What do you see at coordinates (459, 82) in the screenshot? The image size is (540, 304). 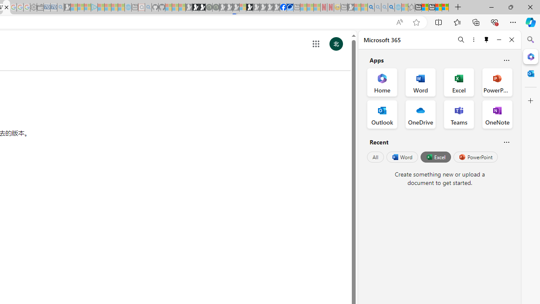 I see `Excel Office App` at bounding box center [459, 82].